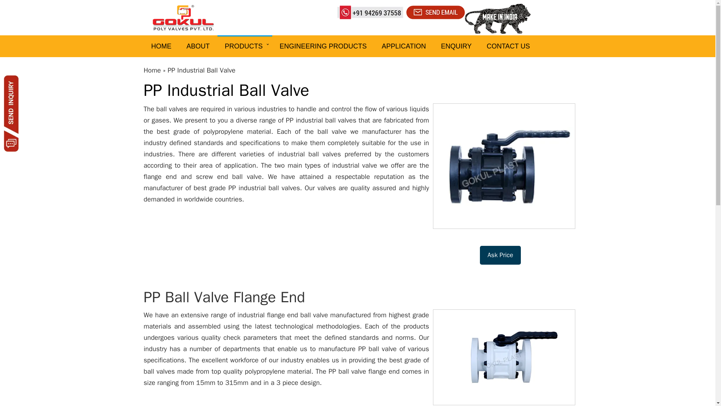 The image size is (721, 406). Describe the element at coordinates (266, 188) in the screenshot. I see `PP industrial ball valves.` at that location.